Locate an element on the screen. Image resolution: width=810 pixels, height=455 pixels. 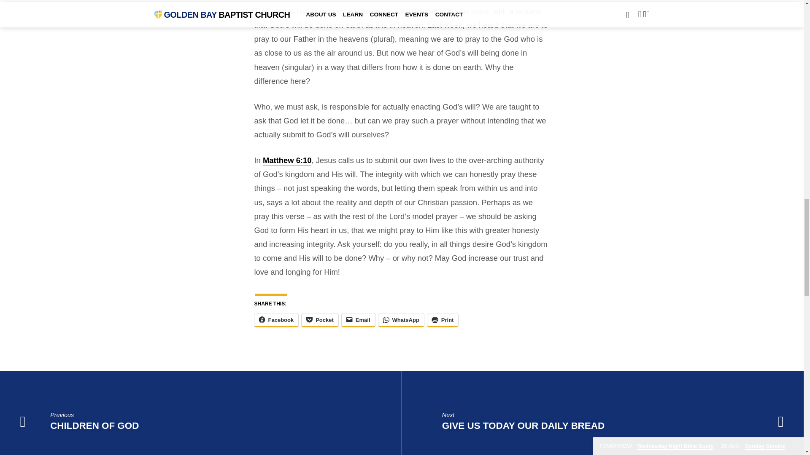
Click to share on Pocket is located at coordinates (320, 320).